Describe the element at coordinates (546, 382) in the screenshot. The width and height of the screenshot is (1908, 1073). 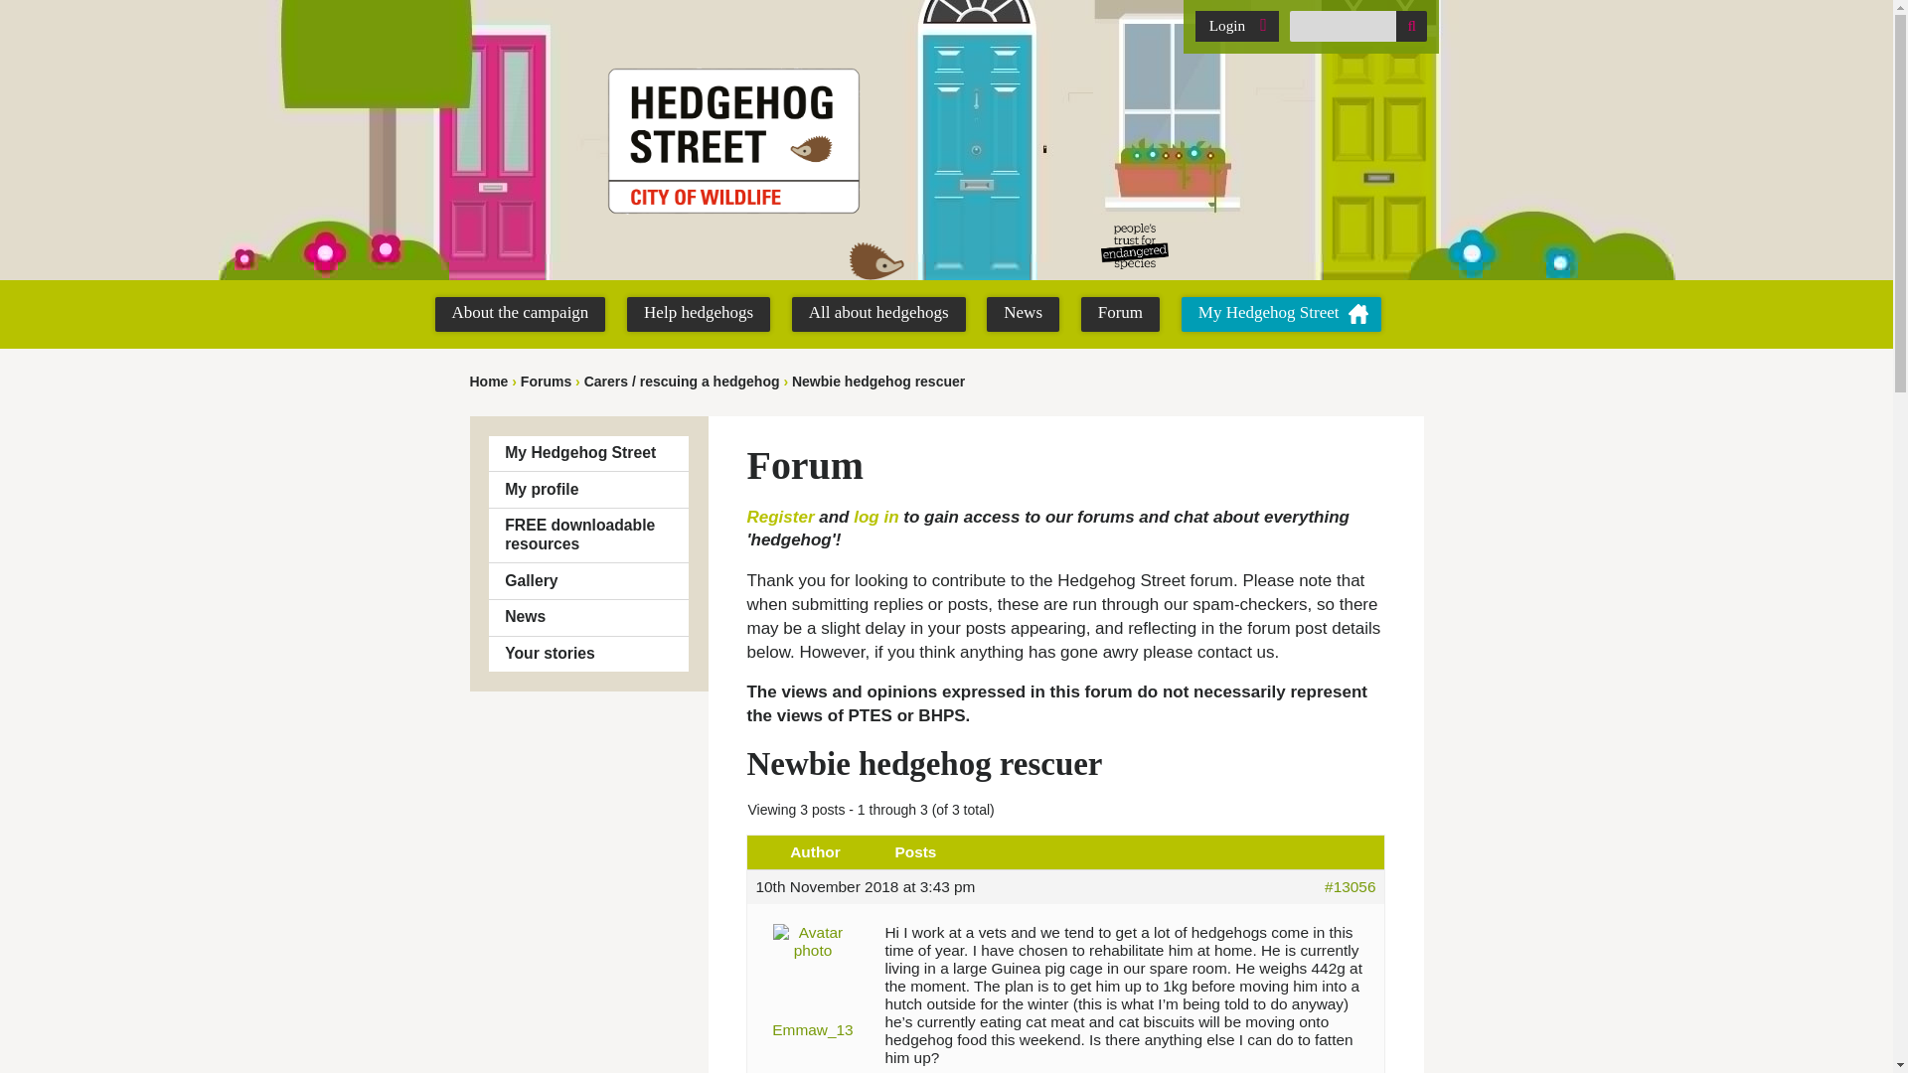
I see `Forums` at that location.